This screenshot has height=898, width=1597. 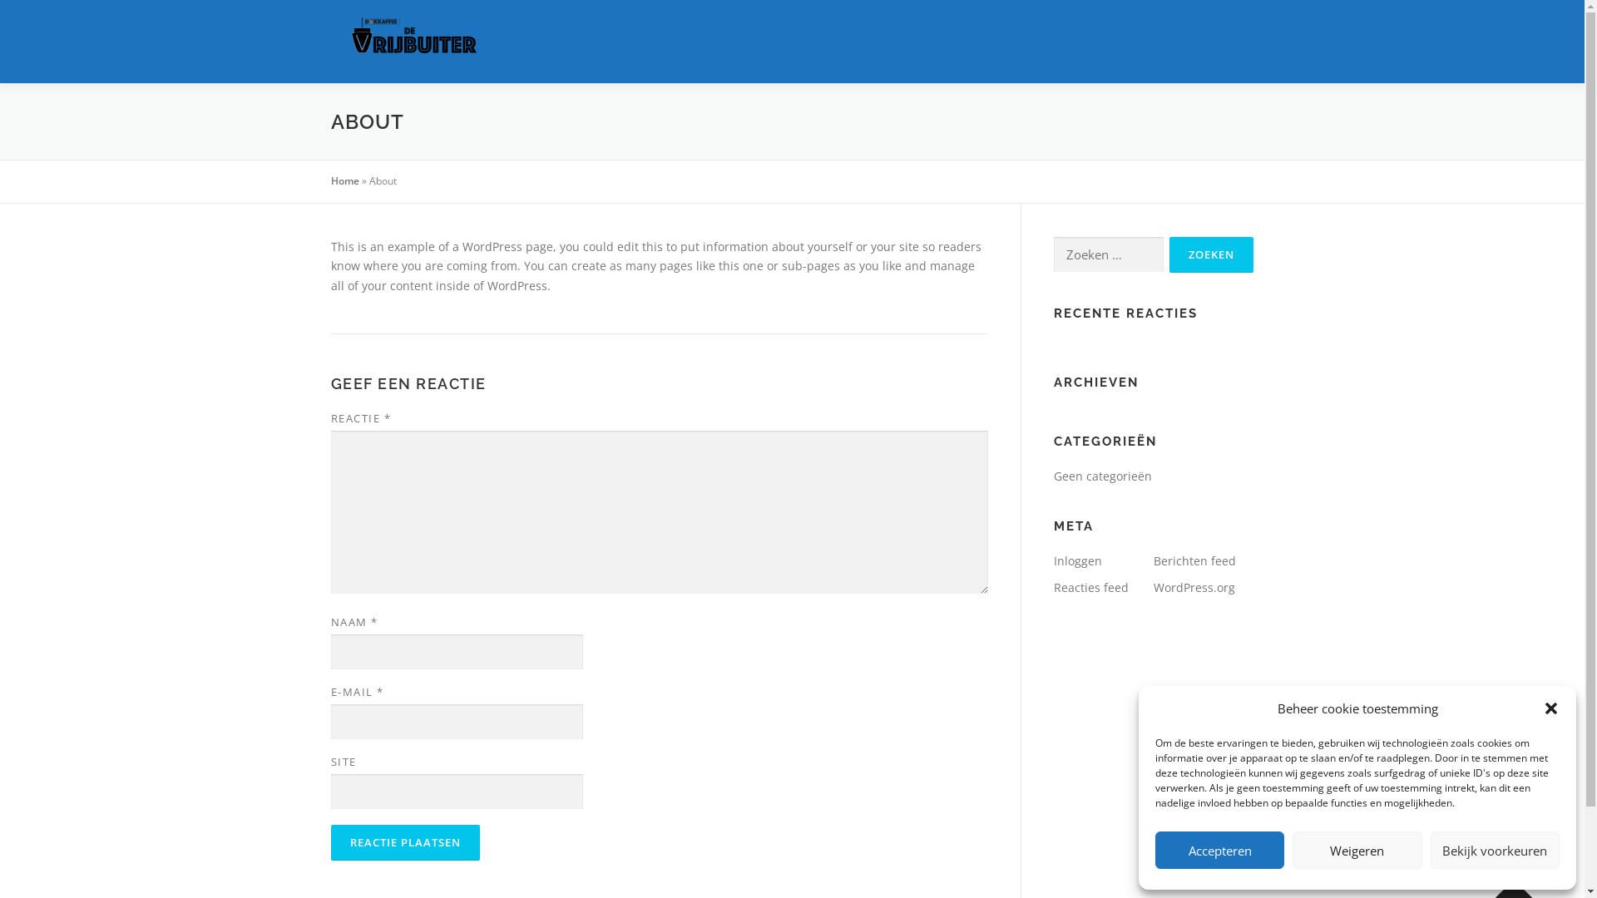 I want to click on Weigeren, so click(x=1357, y=850).